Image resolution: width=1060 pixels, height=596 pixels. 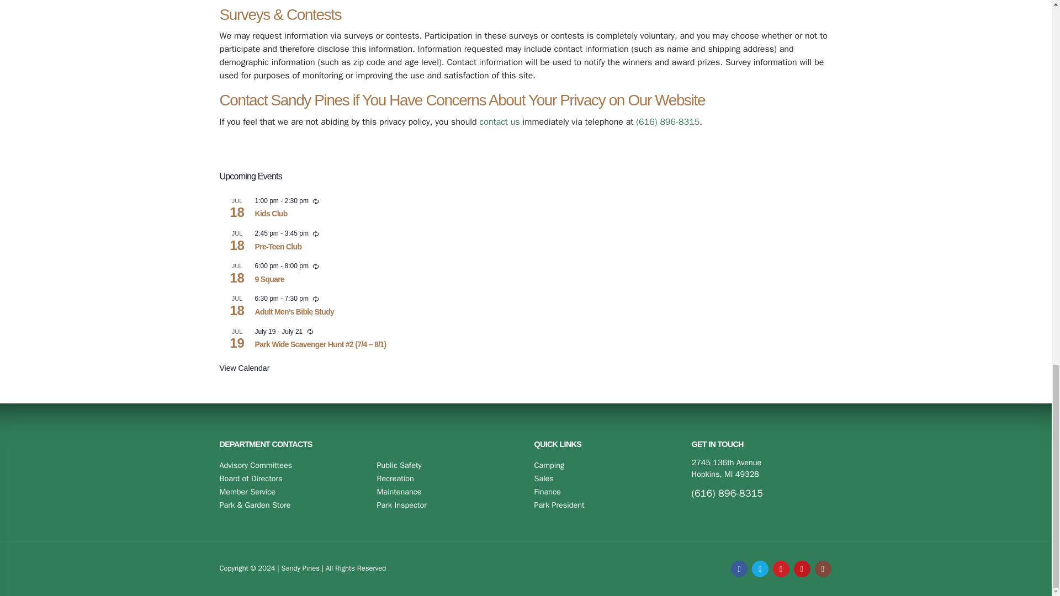 I want to click on Recurring, so click(x=310, y=331).